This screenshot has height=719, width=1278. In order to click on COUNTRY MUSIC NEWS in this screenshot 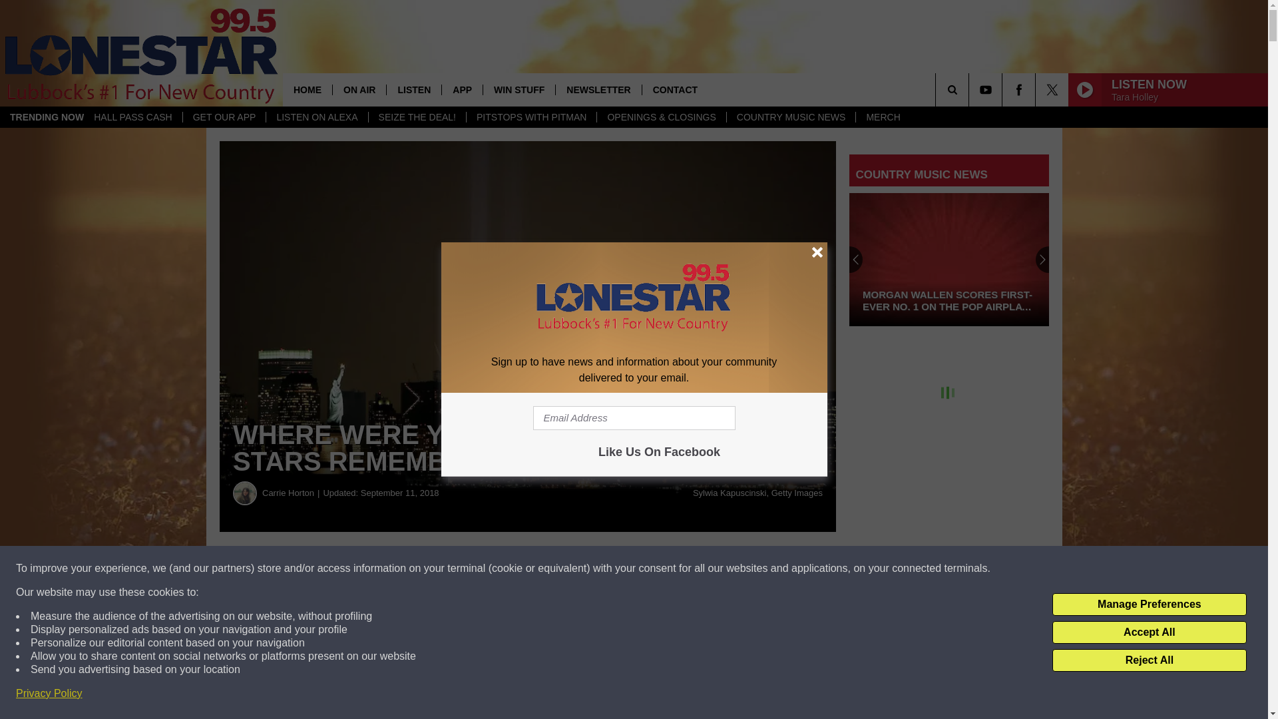, I will do `click(791, 117)`.